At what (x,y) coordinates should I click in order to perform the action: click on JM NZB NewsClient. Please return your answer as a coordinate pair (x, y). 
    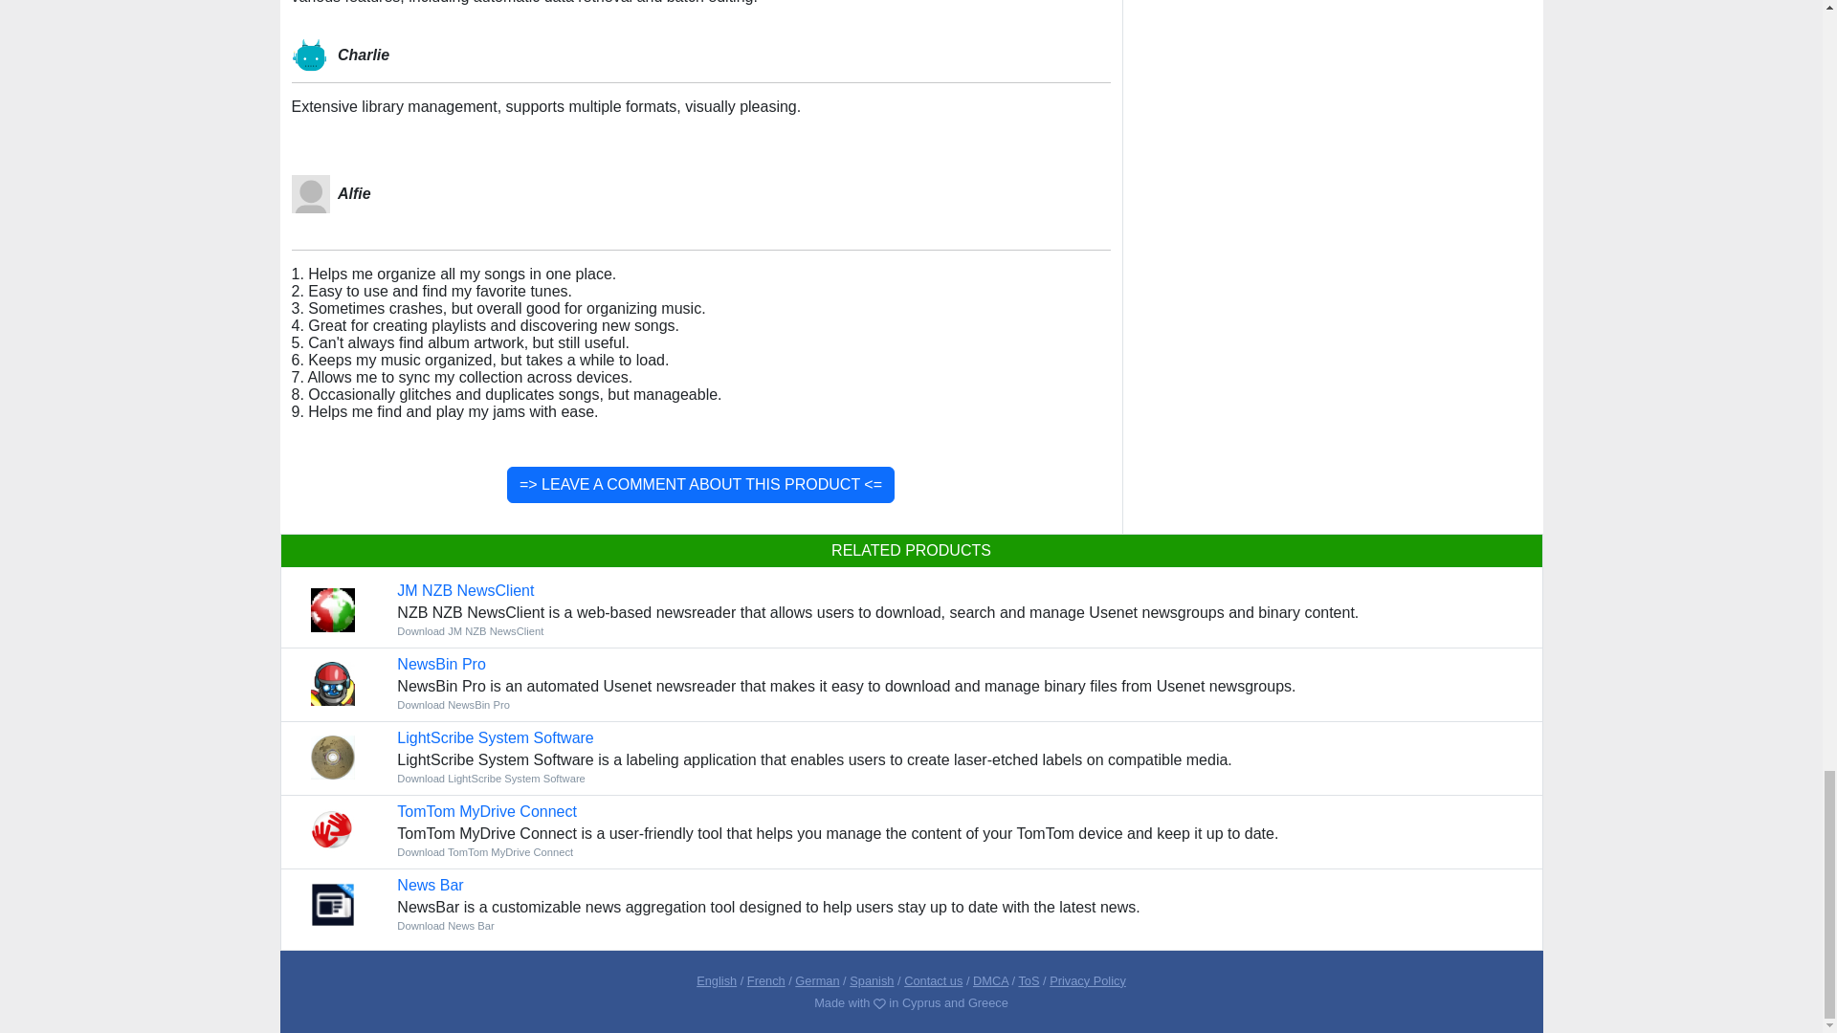
    Looking at the image, I should click on (465, 591).